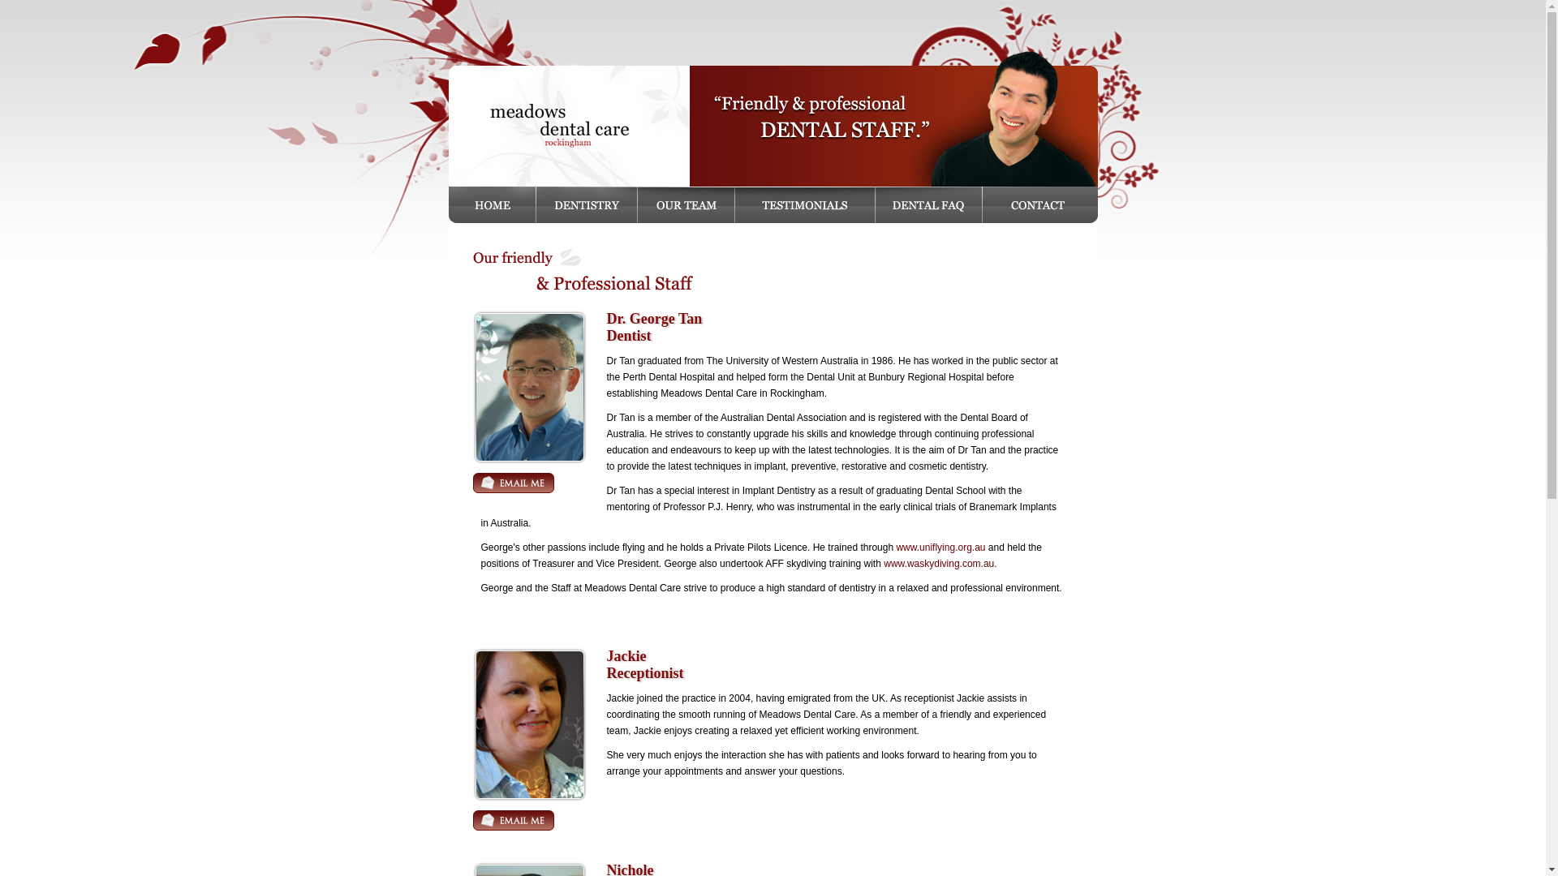 The height and width of the screenshot is (876, 1558). I want to click on www.waskydiving.com.au., so click(940, 564).